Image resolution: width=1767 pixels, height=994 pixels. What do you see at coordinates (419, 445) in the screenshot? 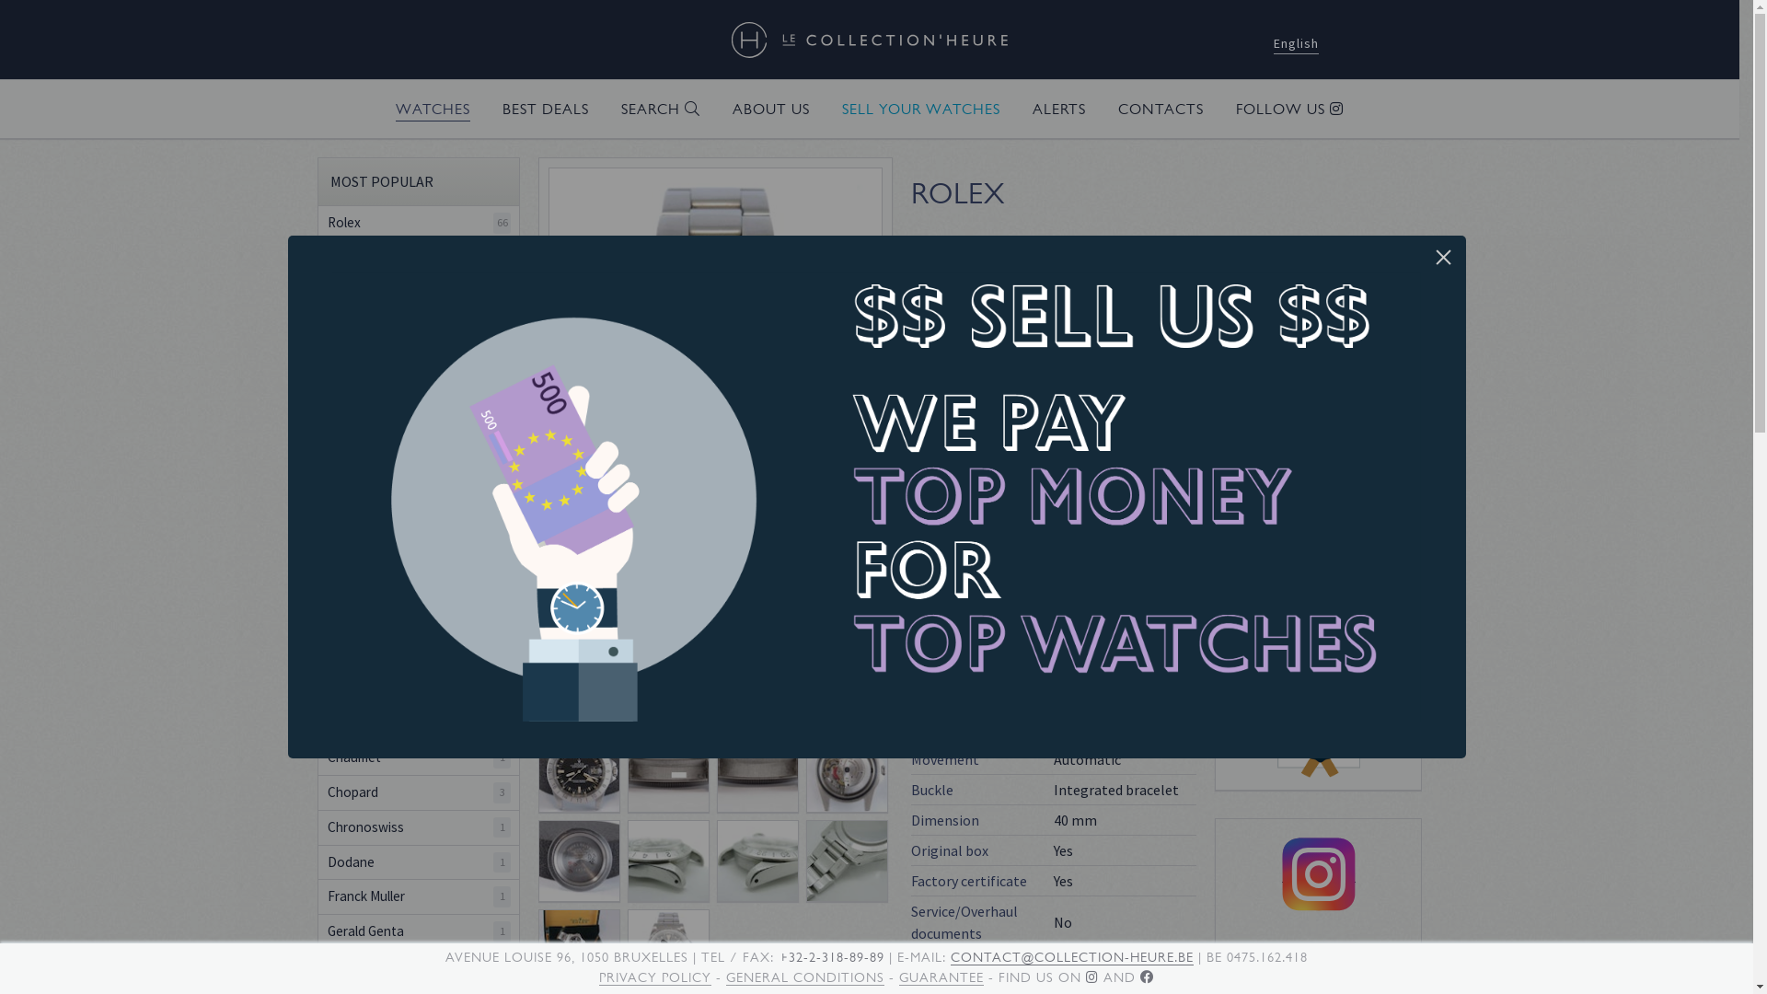
I see `Bell & Ross
7` at bounding box center [419, 445].